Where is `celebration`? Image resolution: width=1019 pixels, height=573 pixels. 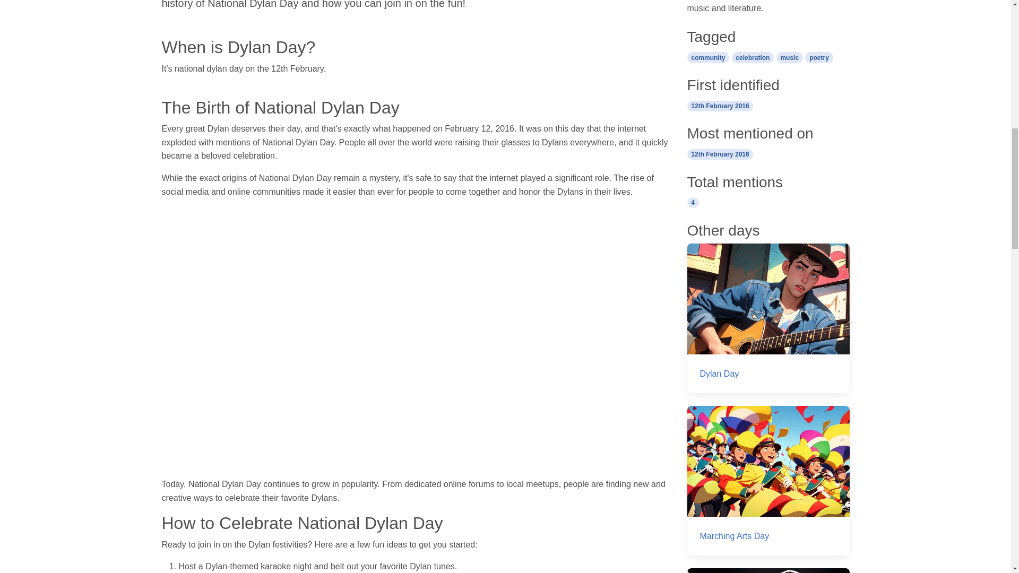
celebration is located at coordinates (753, 57).